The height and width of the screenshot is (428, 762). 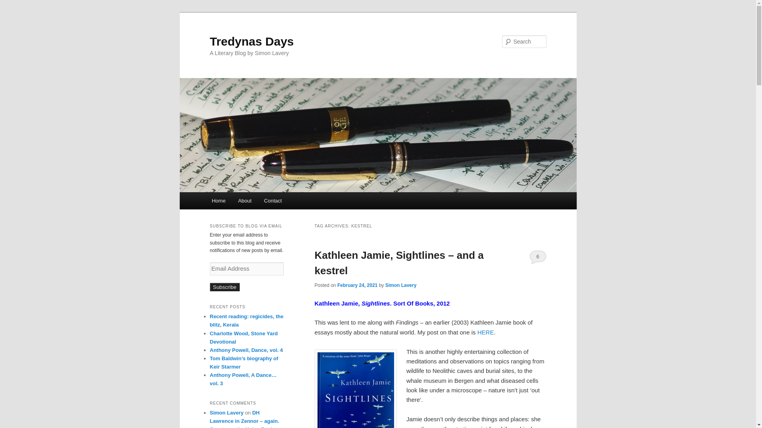 What do you see at coordinates (13, 4) in the screenshot?
I see `Search` at bounding box center [13, 4].